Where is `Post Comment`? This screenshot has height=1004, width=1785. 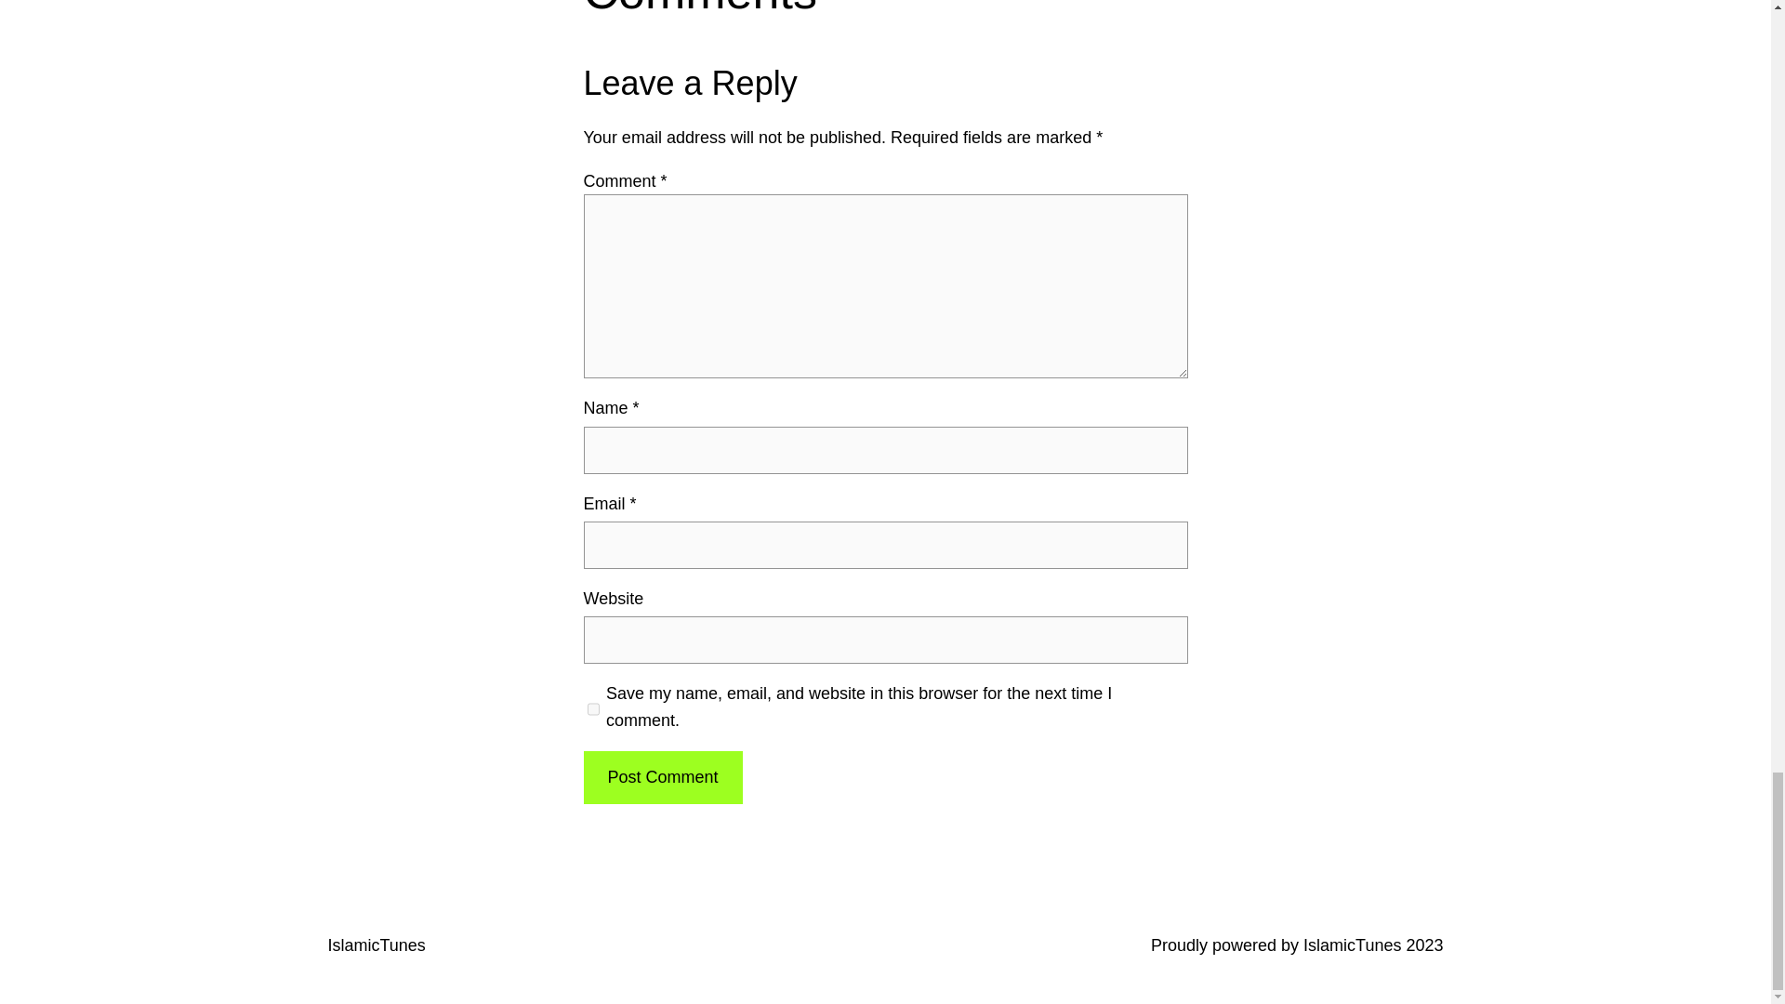
Post Comment is located at coordinates (662, 777).